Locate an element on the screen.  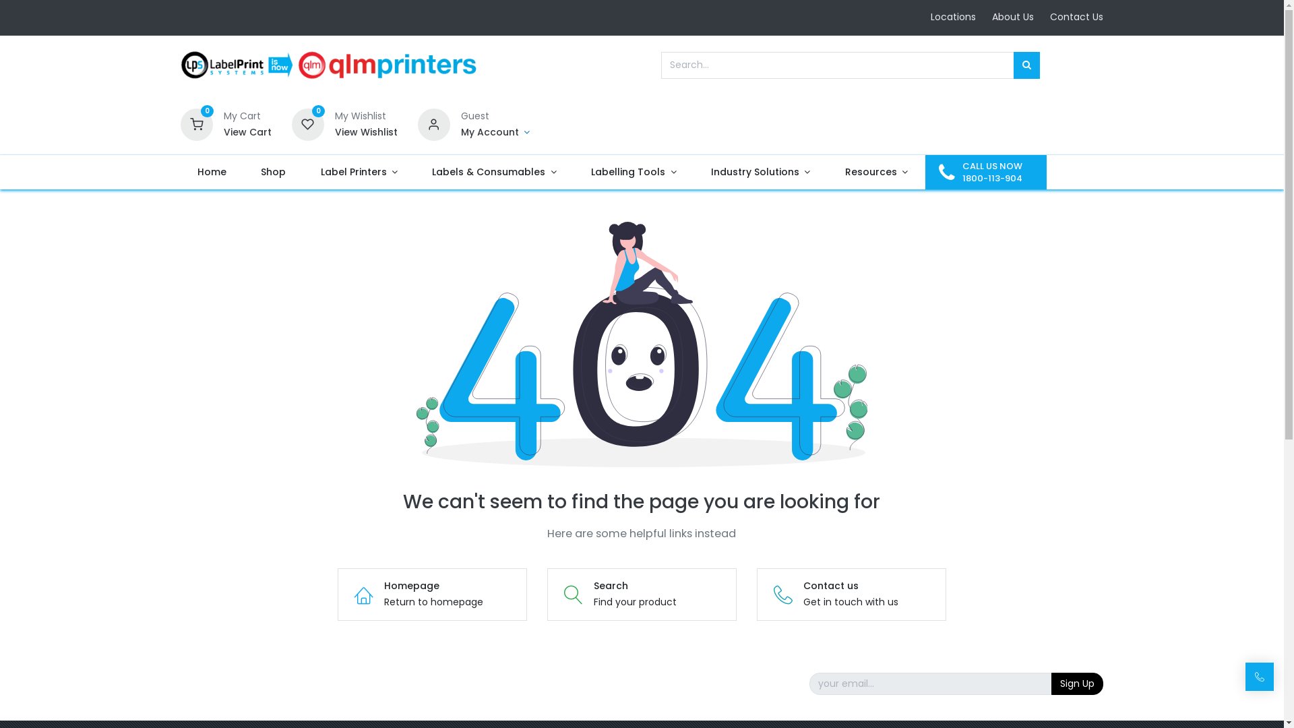
View Wishlist is located at coordinates (367, 132).